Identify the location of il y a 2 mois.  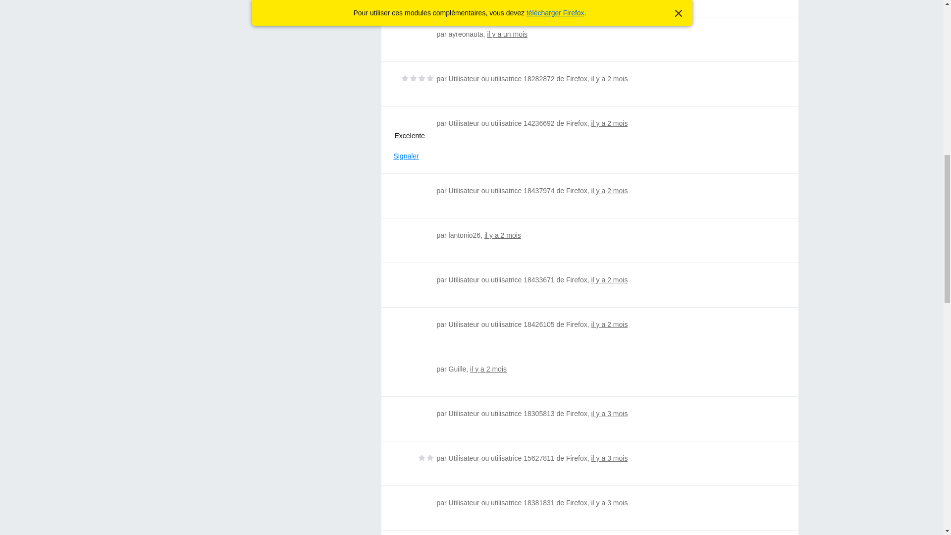
(609, 280).